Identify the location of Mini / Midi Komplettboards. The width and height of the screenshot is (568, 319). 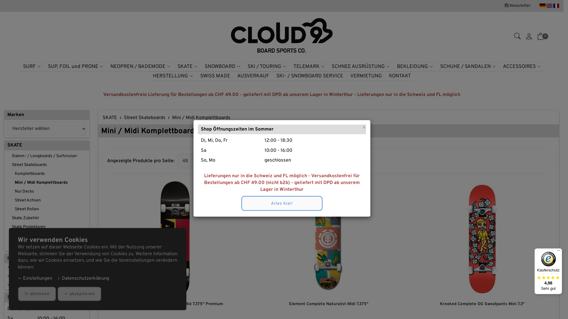
(201, 118).